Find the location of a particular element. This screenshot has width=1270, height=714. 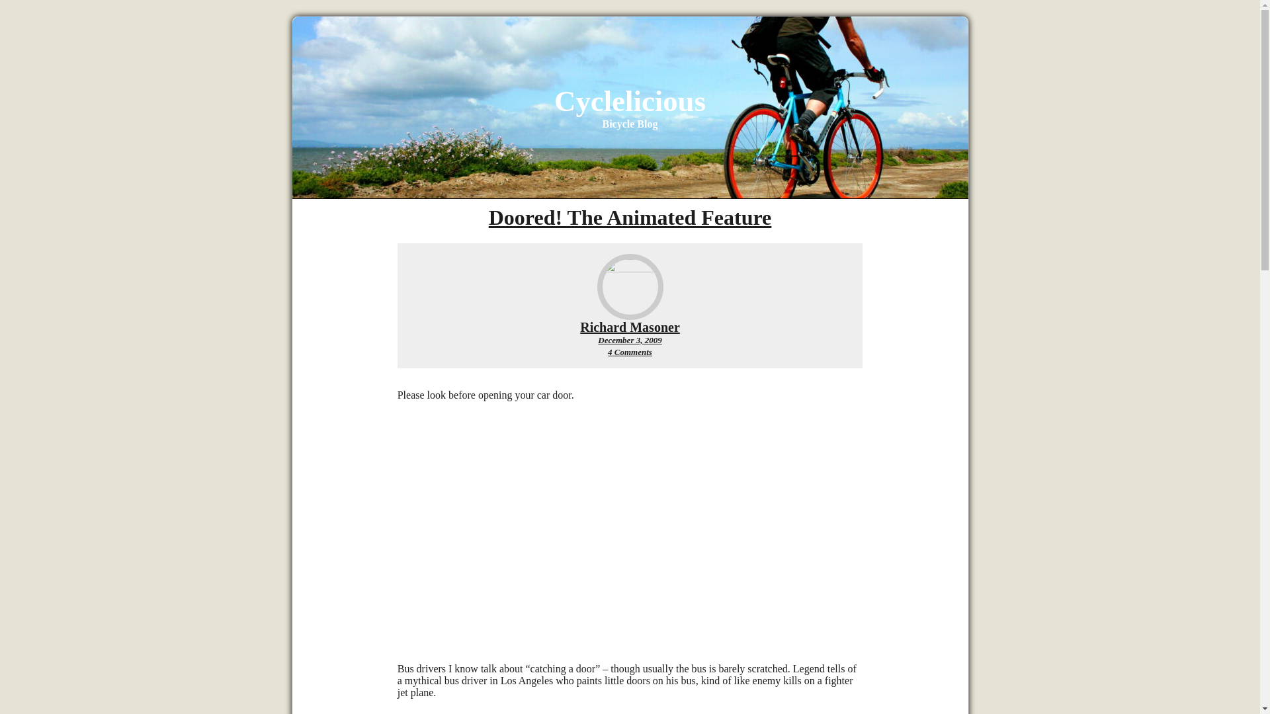

Cyclelicious is located at coordinates (630, 101).